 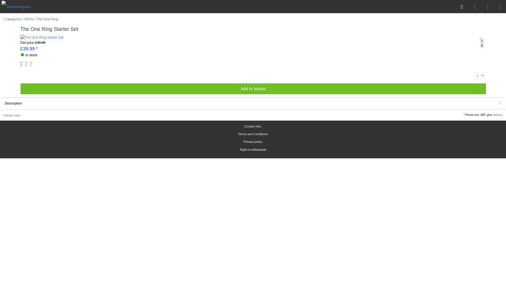 What do you see at coordinates (46, 19) in the screenshot?
I see `The One Ring` at bounding box center [46, 19].